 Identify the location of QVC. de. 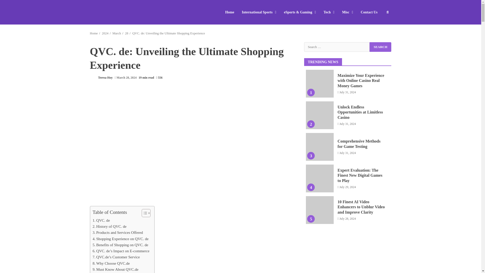
(101, 220).